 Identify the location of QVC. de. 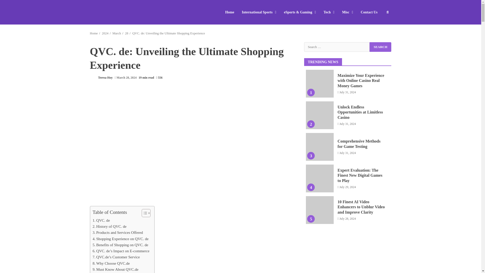
(101, 220).